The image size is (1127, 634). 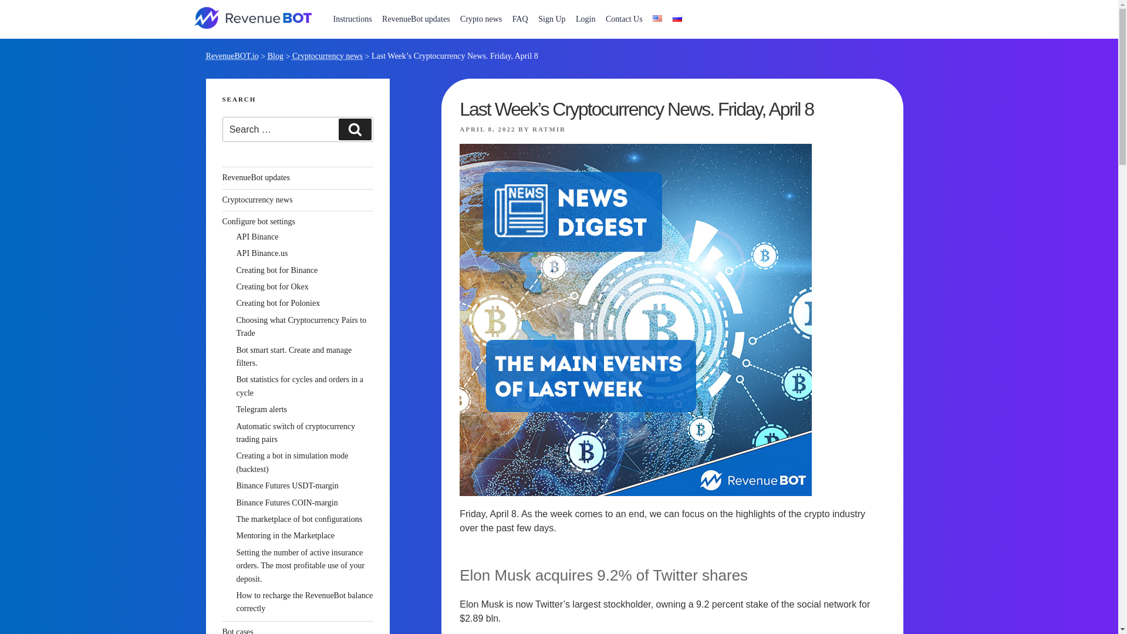 I want to click on Instructions, so click(x=352, y=19).